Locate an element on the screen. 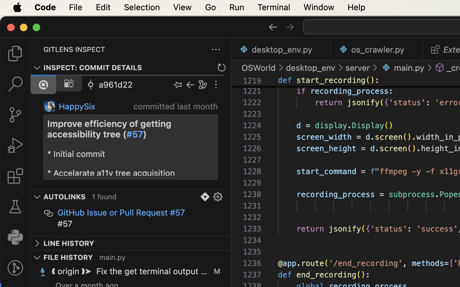 Image resolution: width=460 pixels, height=287 pixels.  is located at coordinates (69, 84).